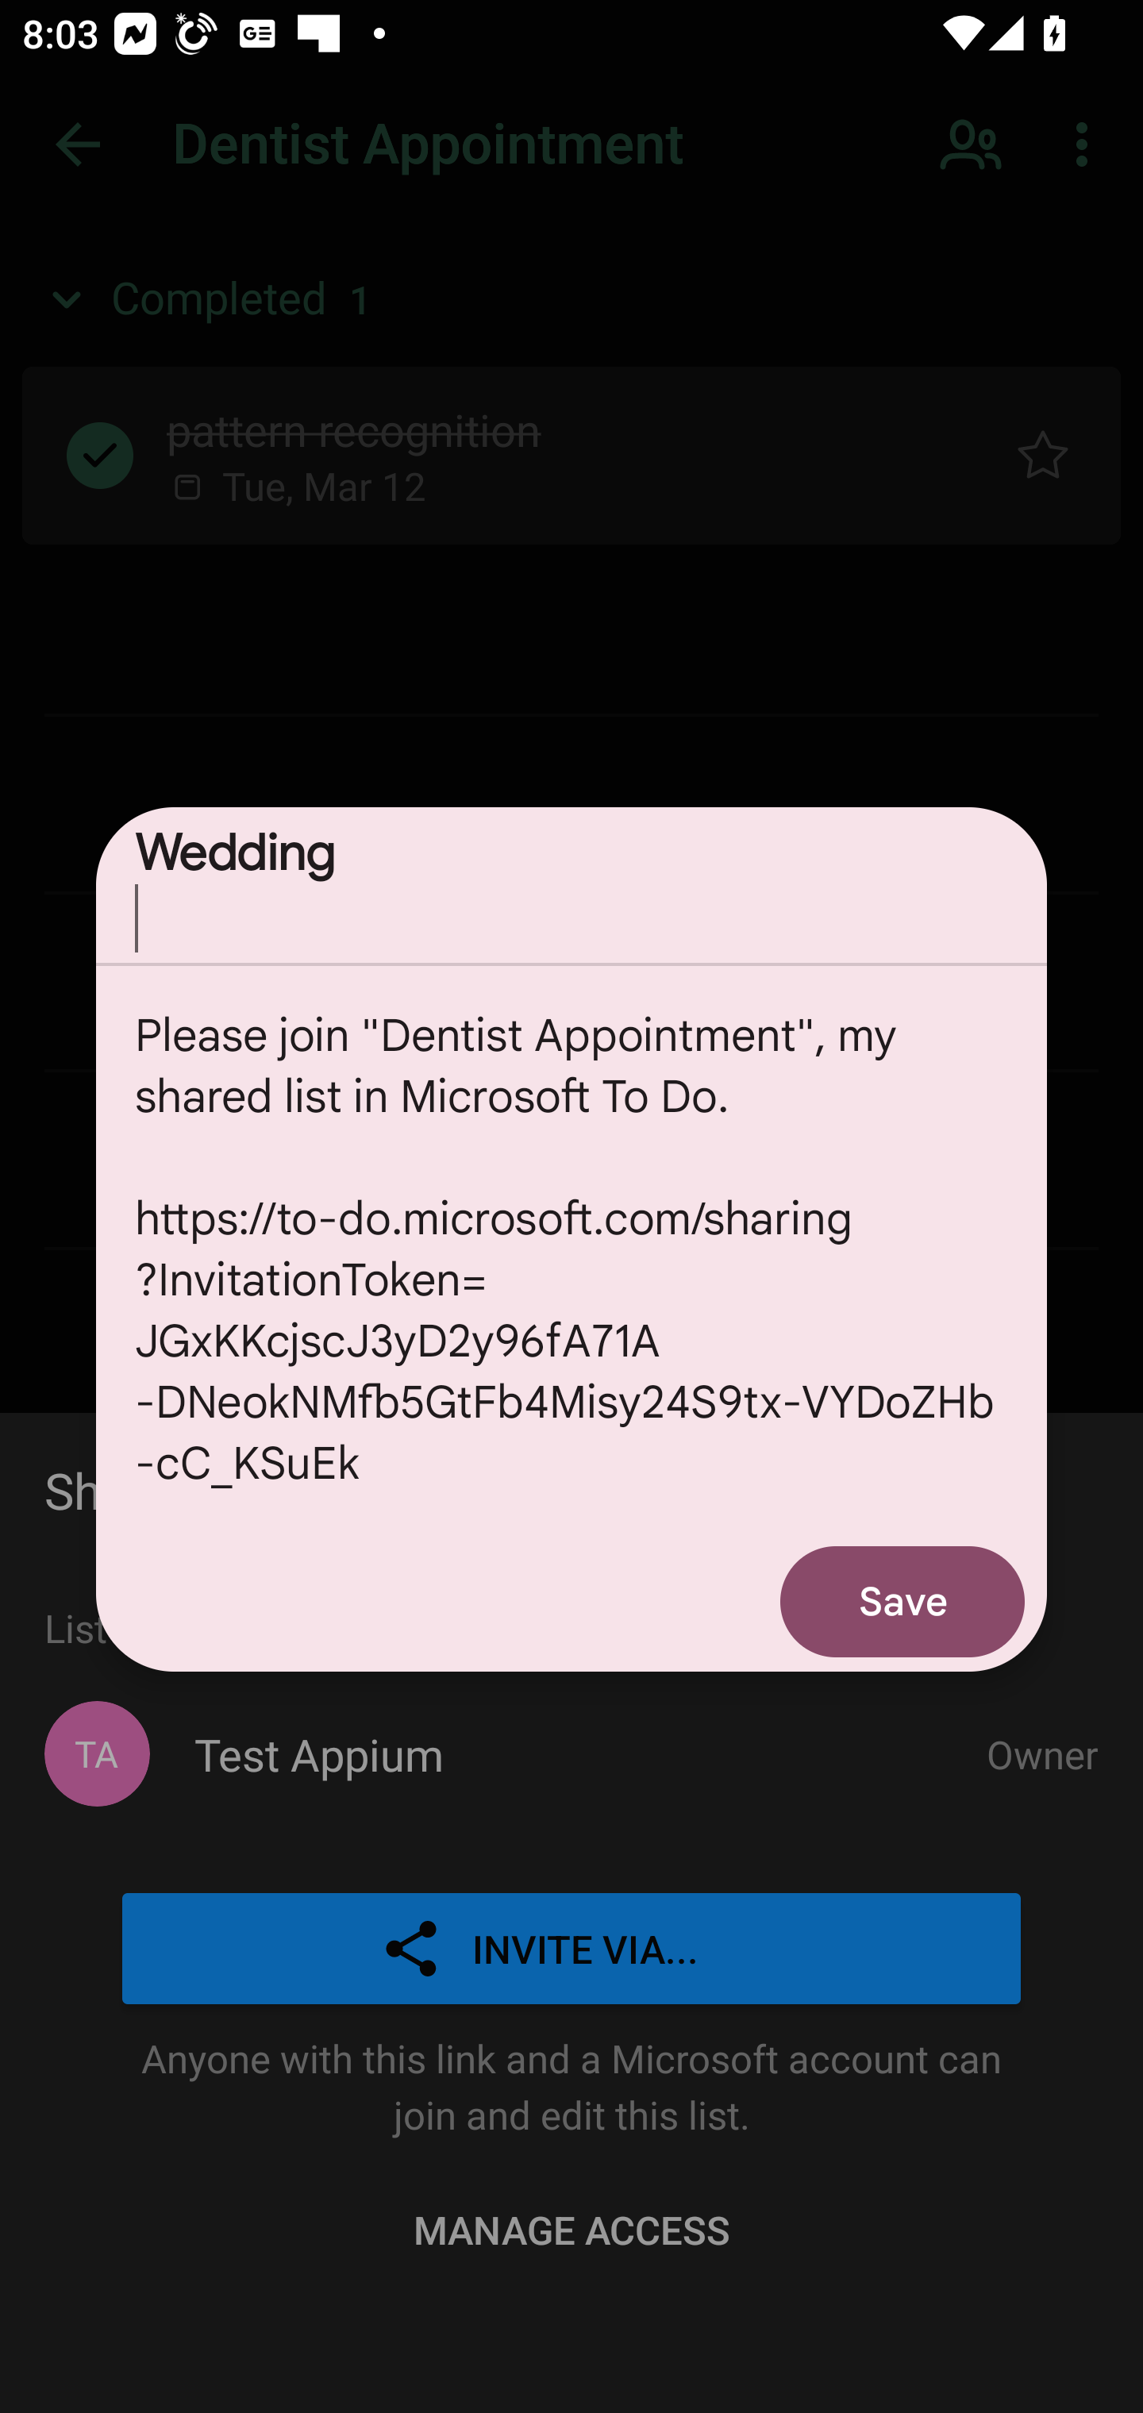  Describe the element at coordinates (902, 1600) in the screenshot. I see `Save` at that location.